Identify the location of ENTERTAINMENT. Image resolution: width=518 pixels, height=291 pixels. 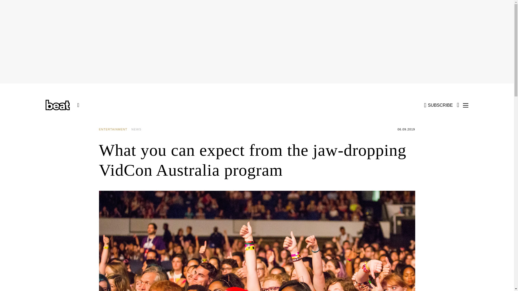
(115, 129).